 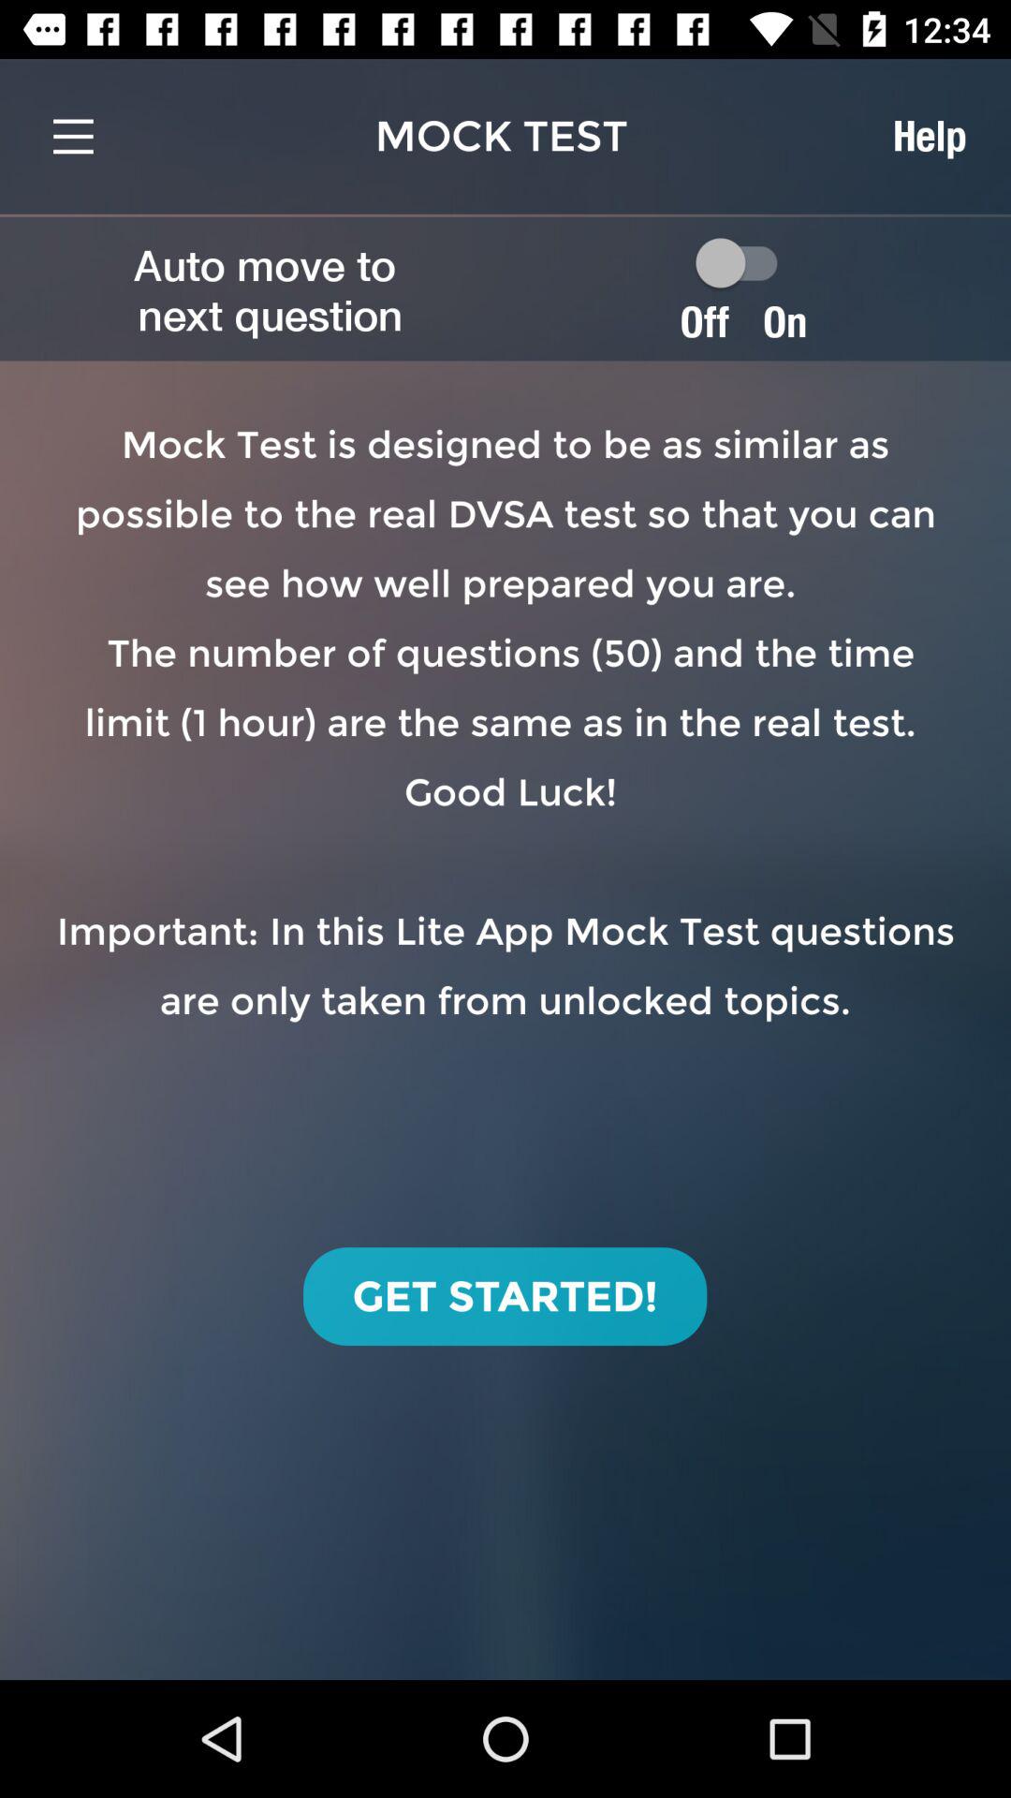 What do you see at coordinates (745, 262) in the screenshot?
I see `autoplay option` at bounding box center [745, 262].